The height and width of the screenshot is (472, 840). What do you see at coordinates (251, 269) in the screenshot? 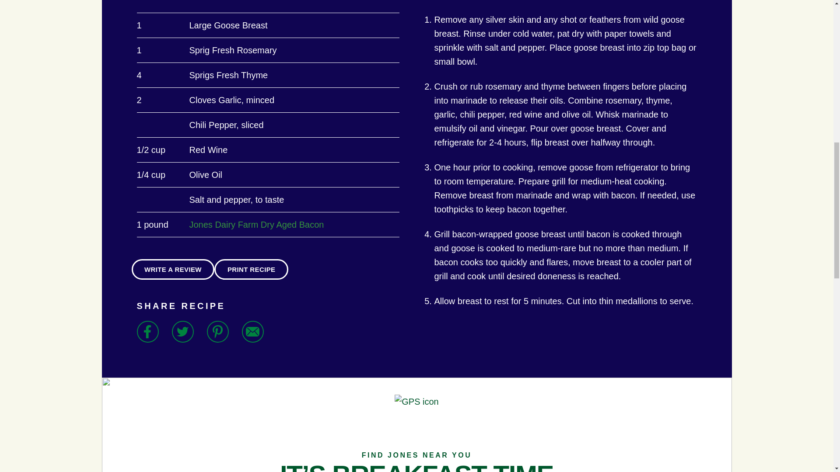
I see `PRINT RECIPE` at bounding box center [251, 269].